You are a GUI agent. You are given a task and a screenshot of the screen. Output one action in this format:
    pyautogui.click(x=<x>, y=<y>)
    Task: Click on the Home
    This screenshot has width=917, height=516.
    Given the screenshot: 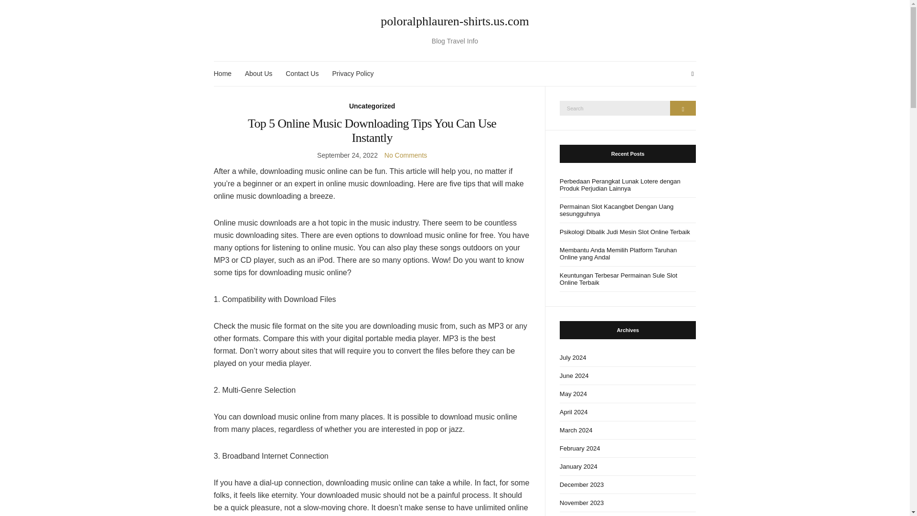 What is the action you would take?
    pyautogui.click(x=223, y=74)
    